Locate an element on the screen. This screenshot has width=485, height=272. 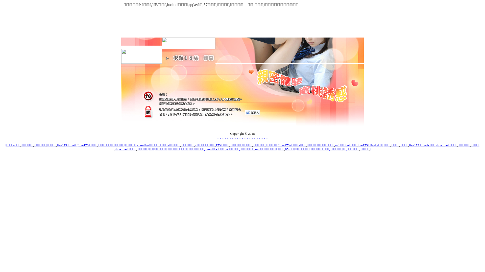
. is located at coordinates (254, 138).